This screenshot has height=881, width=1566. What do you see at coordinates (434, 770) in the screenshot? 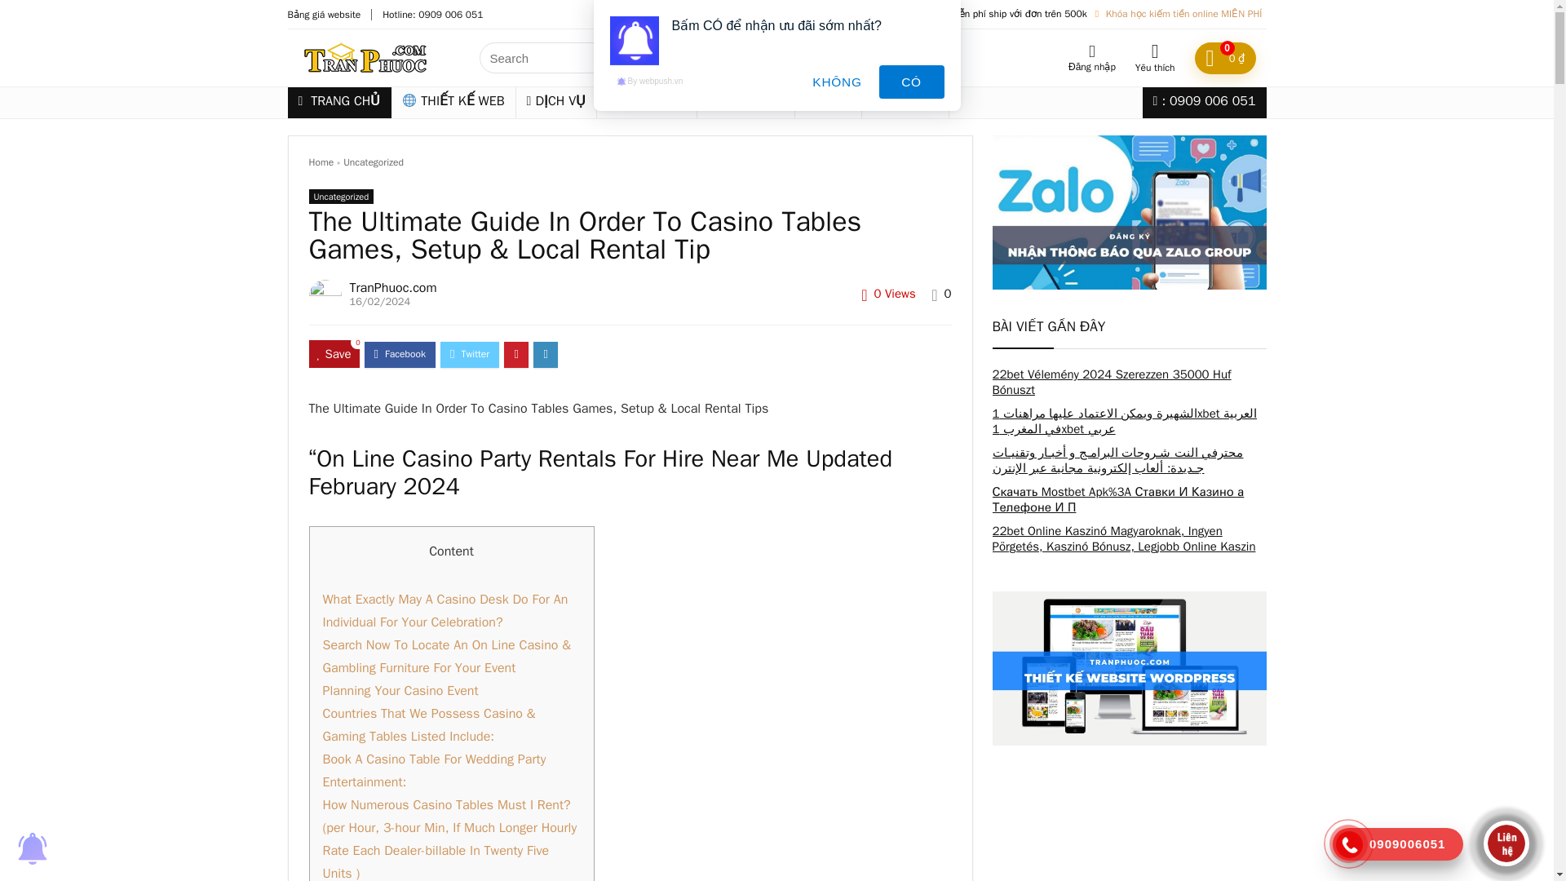
I see `Book A Casino Table For Wedding Party Entertainment:` at bounding box center [434, 770].